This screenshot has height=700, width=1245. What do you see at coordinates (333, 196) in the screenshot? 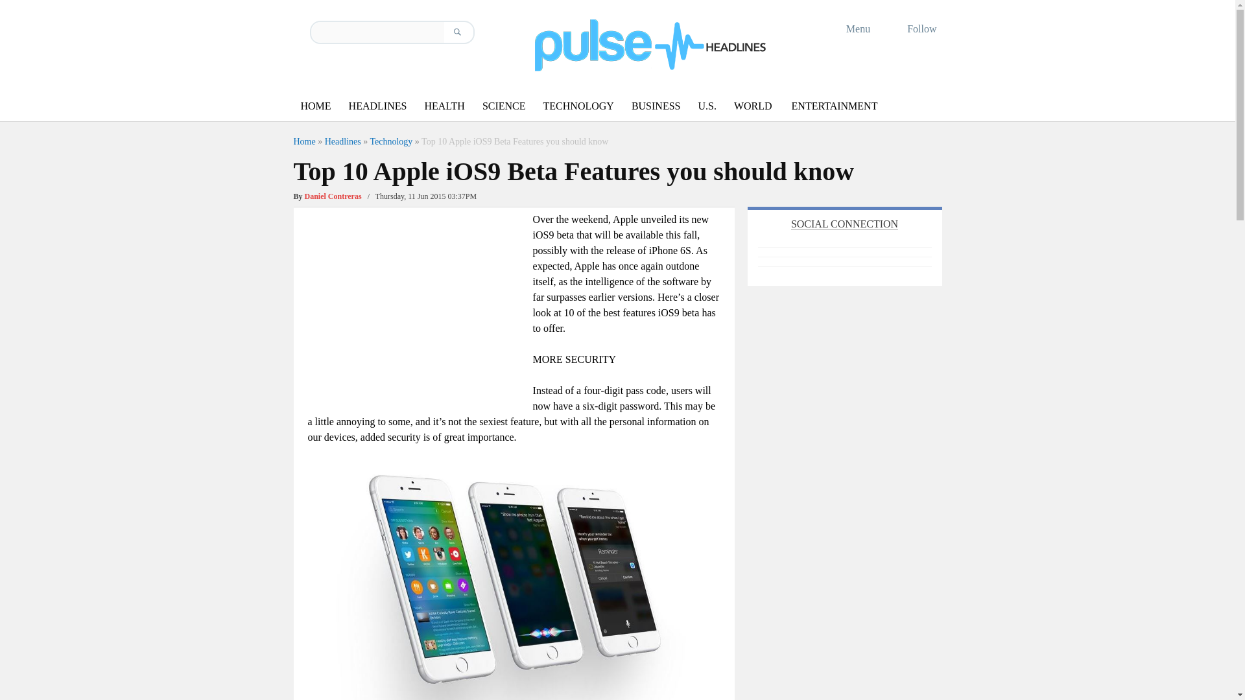
I see `Daniel Contreras` at bounding box center [333, 196].